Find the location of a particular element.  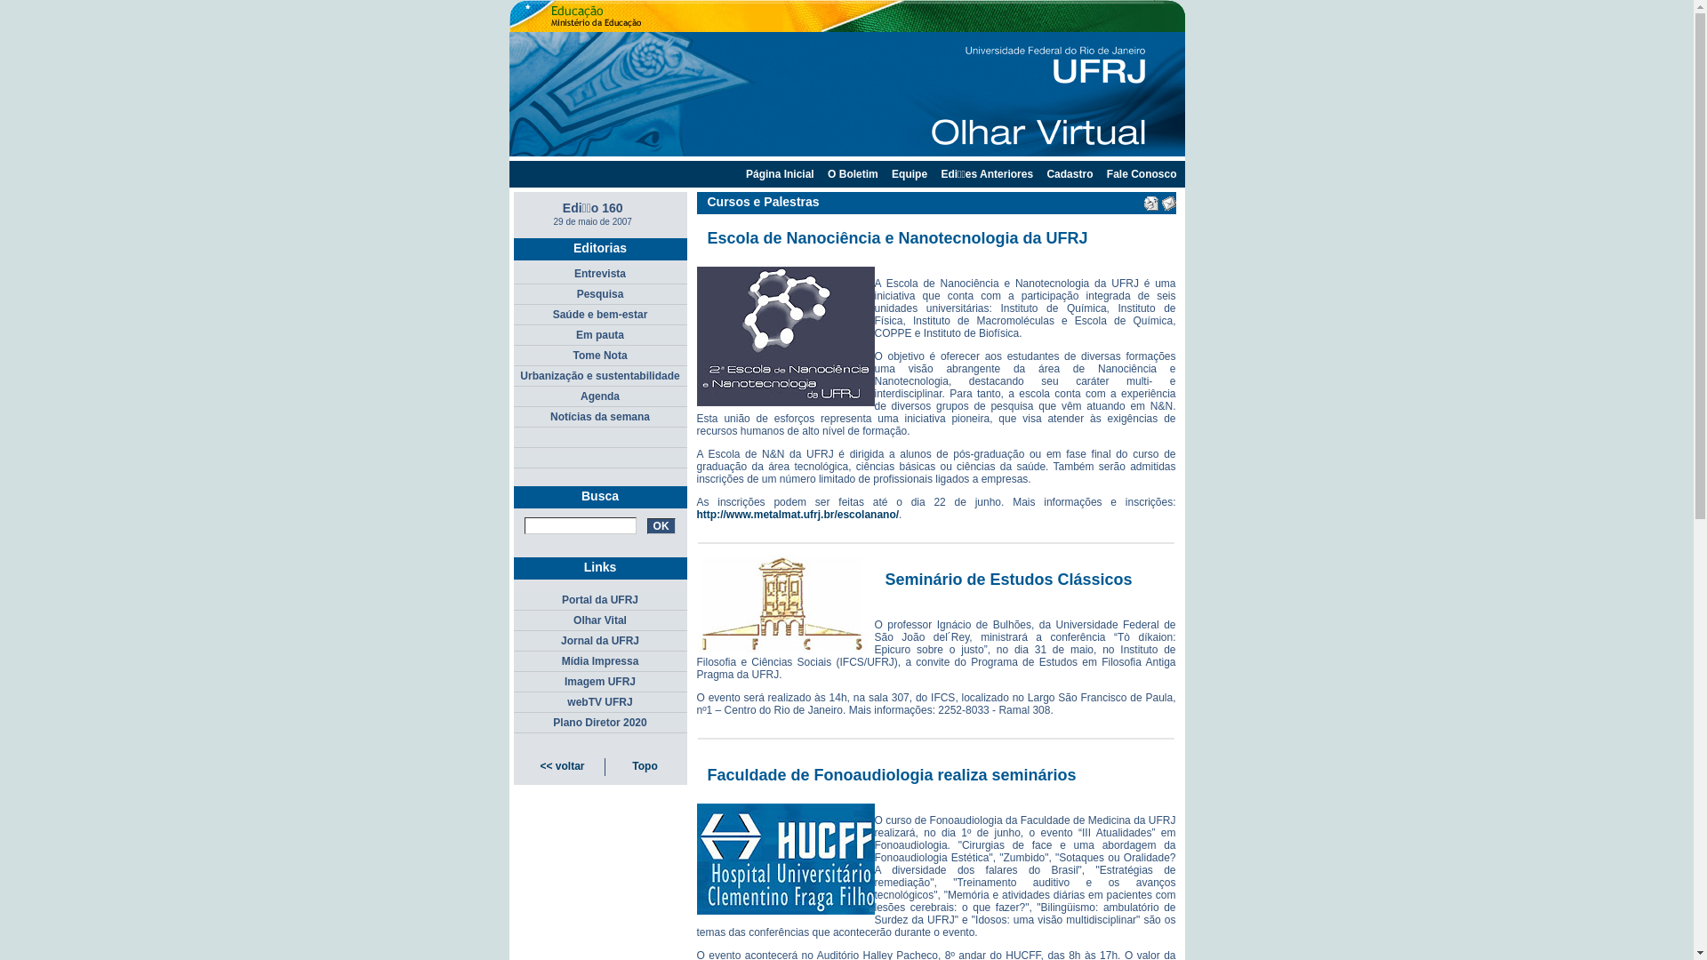

Entrevista is located at coordinates (601, 276).